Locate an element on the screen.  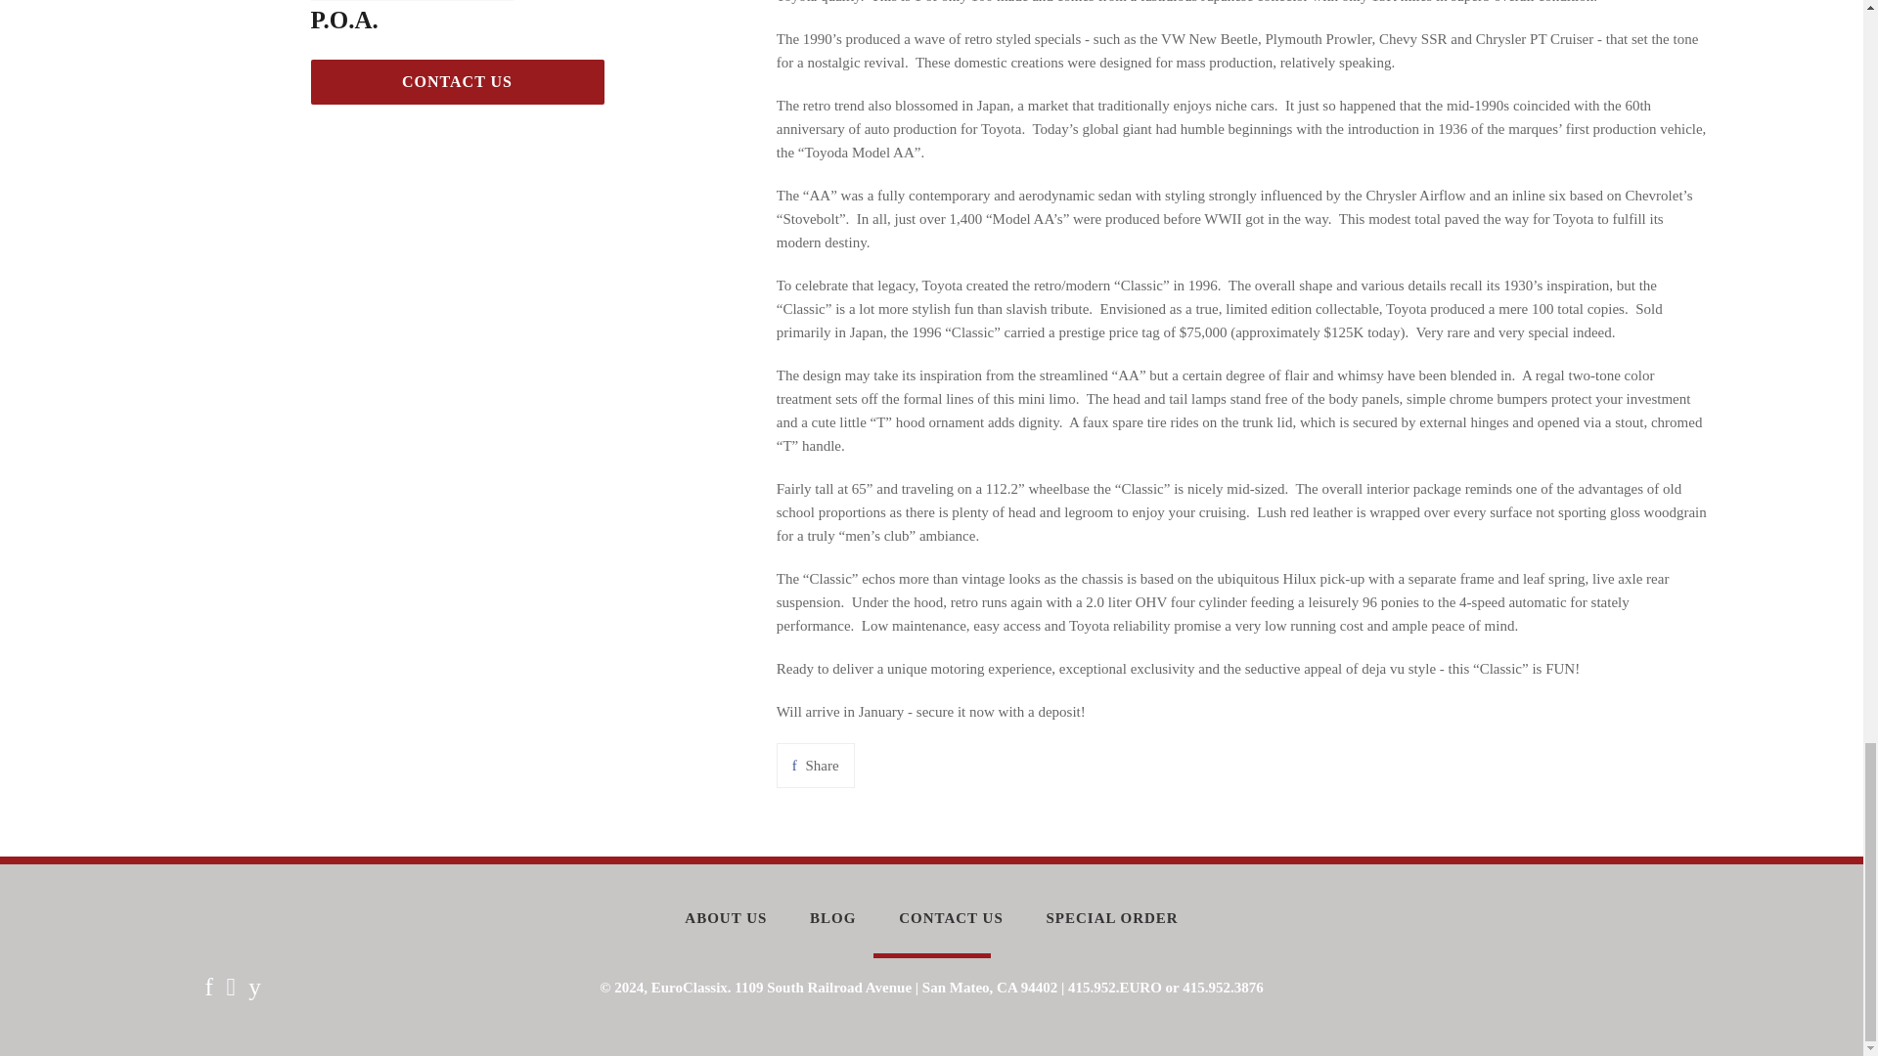
EuroClassix is located at coordinates (690, 988).